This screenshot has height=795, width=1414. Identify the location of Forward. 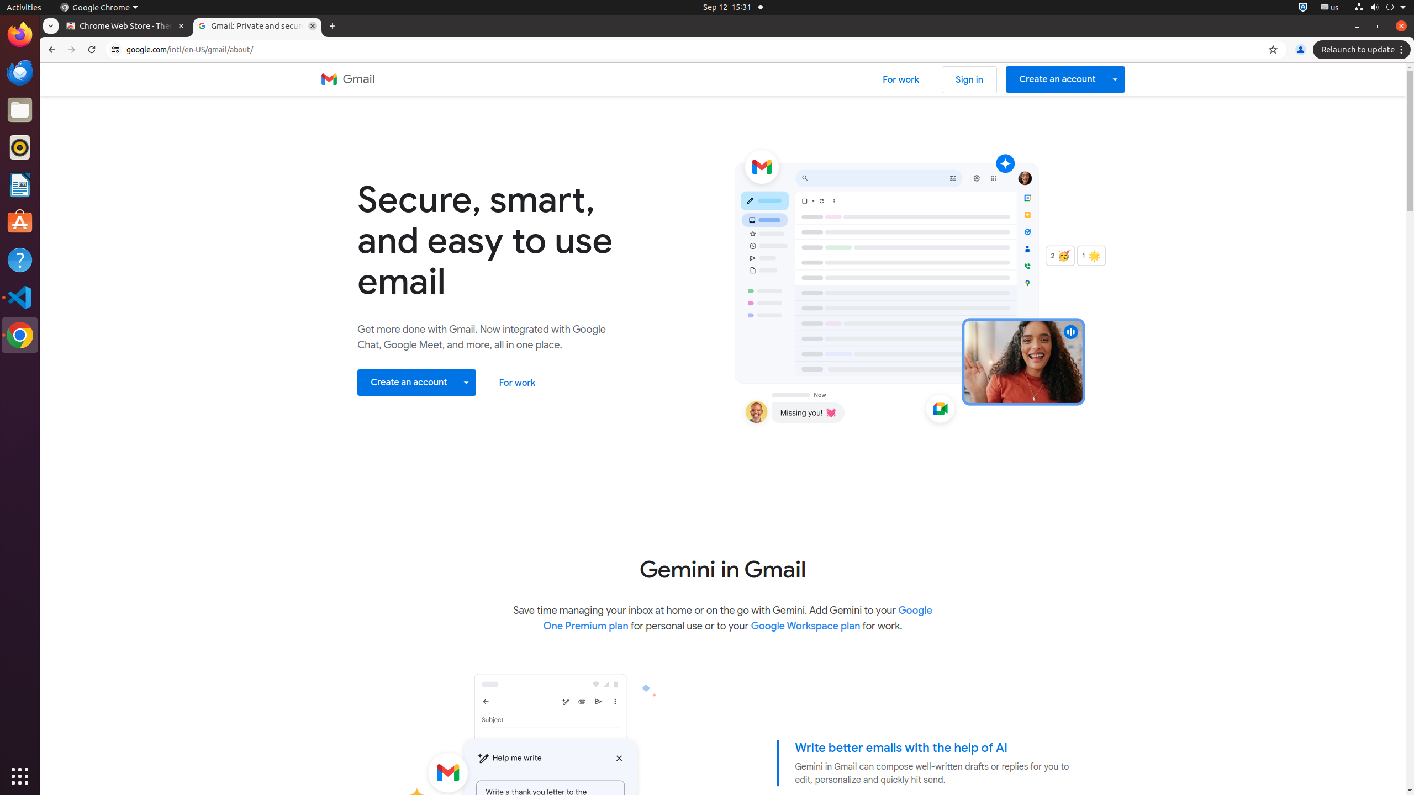
(72, 50).